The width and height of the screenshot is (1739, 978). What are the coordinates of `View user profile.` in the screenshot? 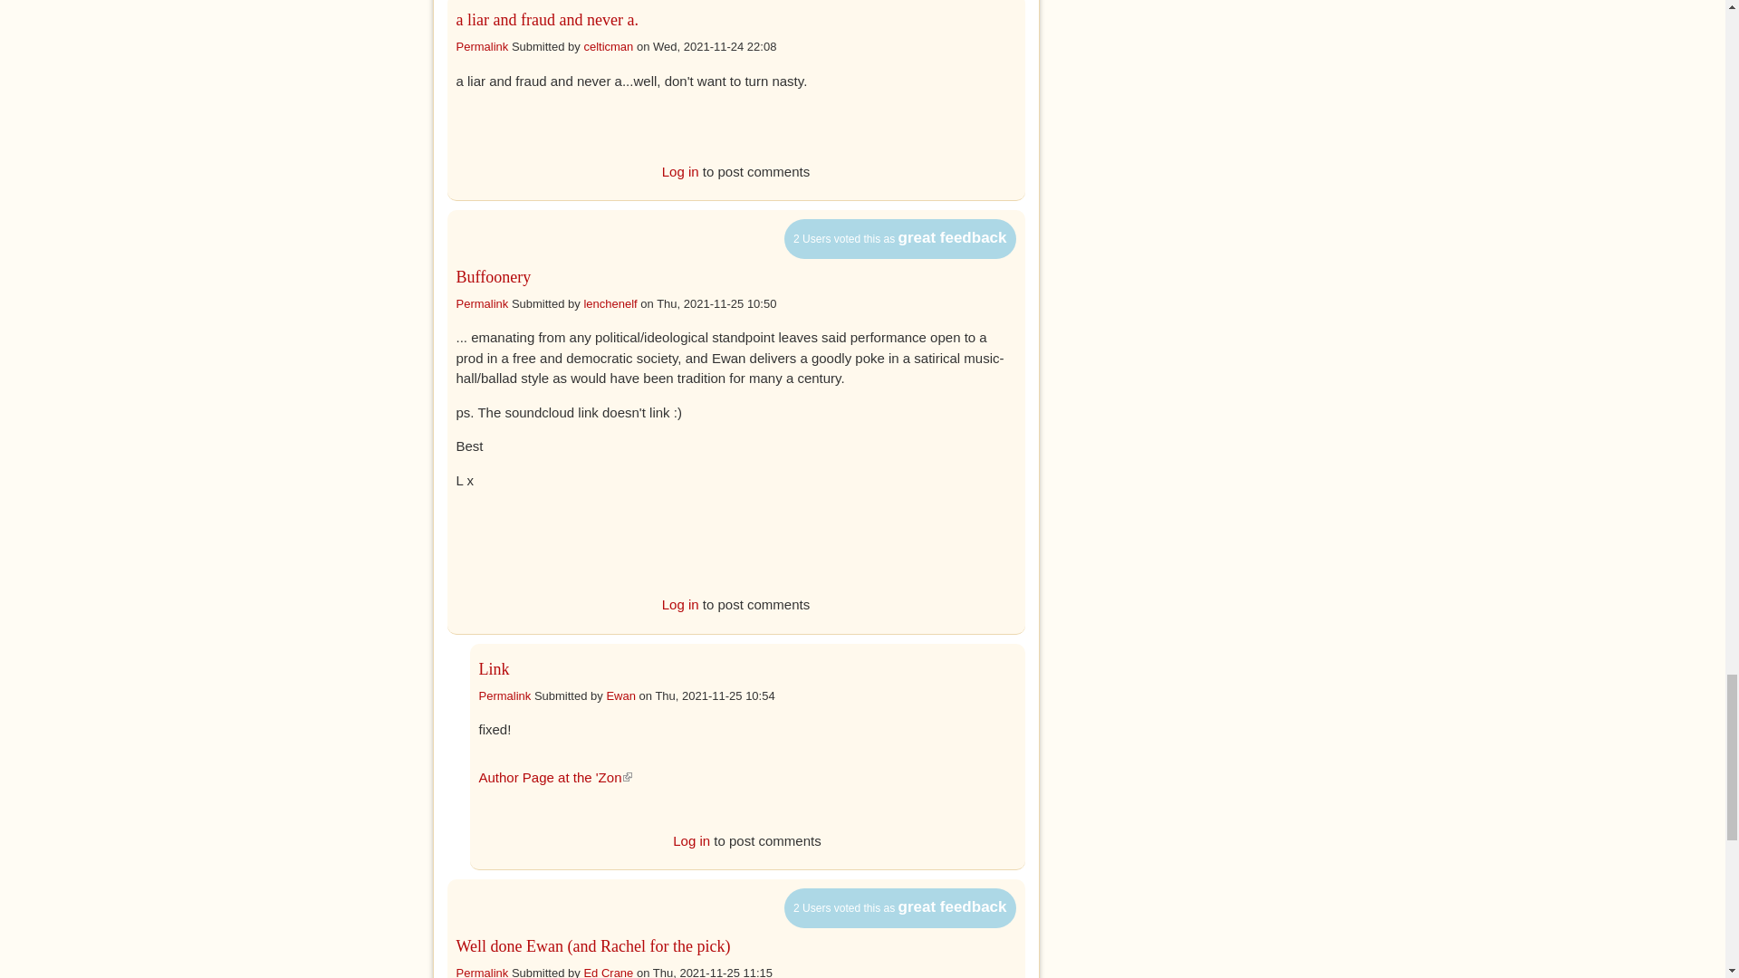 It's located at (607, 47).